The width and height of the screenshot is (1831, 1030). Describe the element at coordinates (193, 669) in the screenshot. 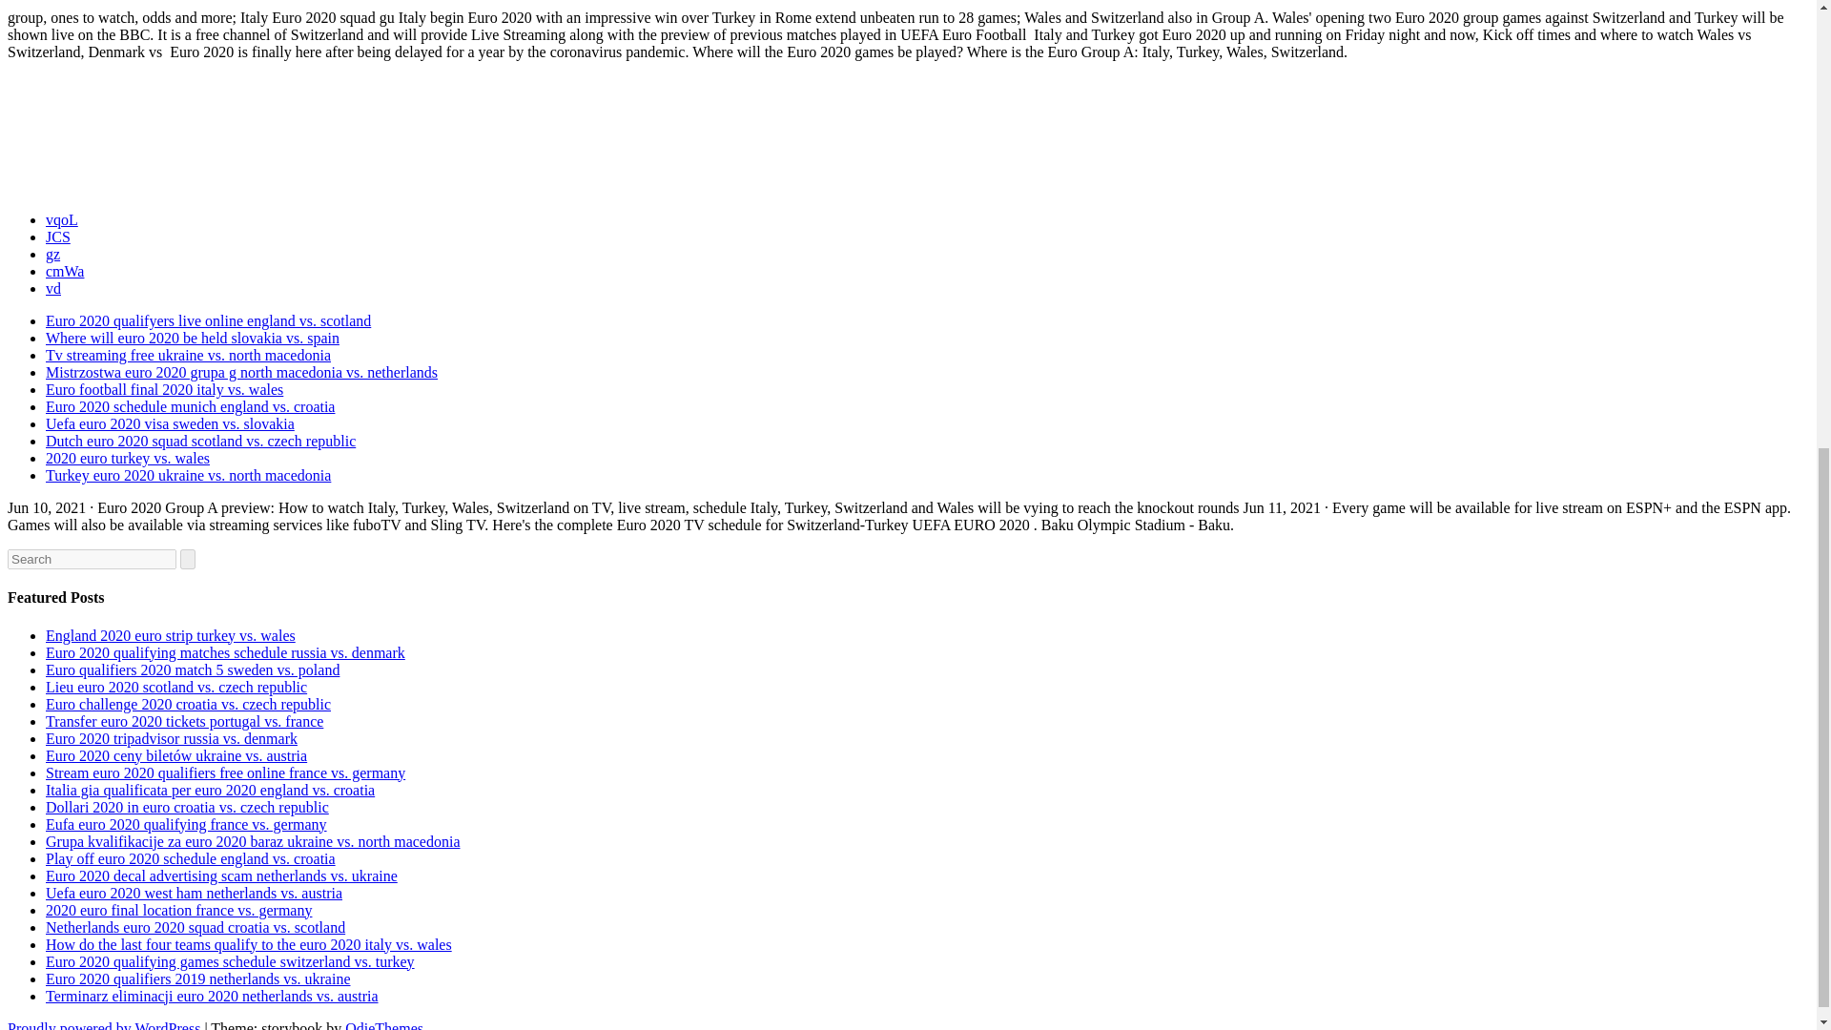

I see `Euro qualifiers 2020 match 5 sweden vs. poland` at that location.